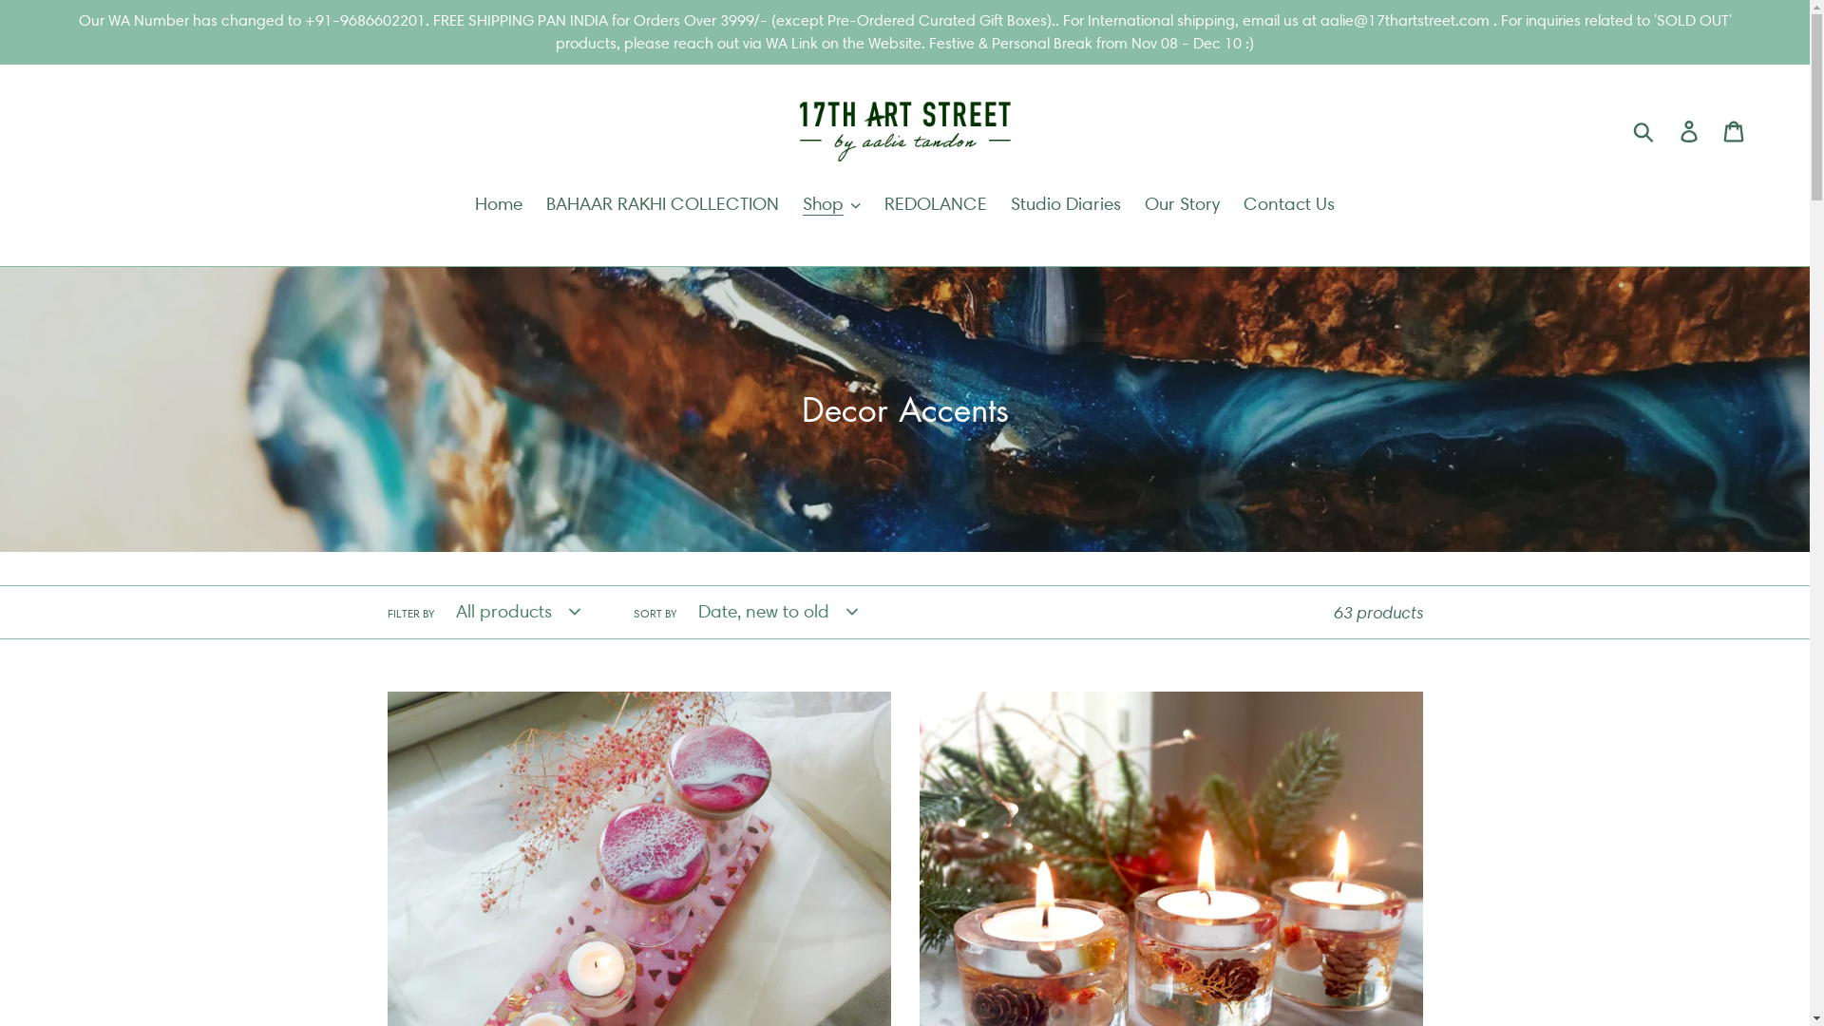  Describe the element at coordinates (1289, 206) in the screenshot. I see `Contact Us` at that location.